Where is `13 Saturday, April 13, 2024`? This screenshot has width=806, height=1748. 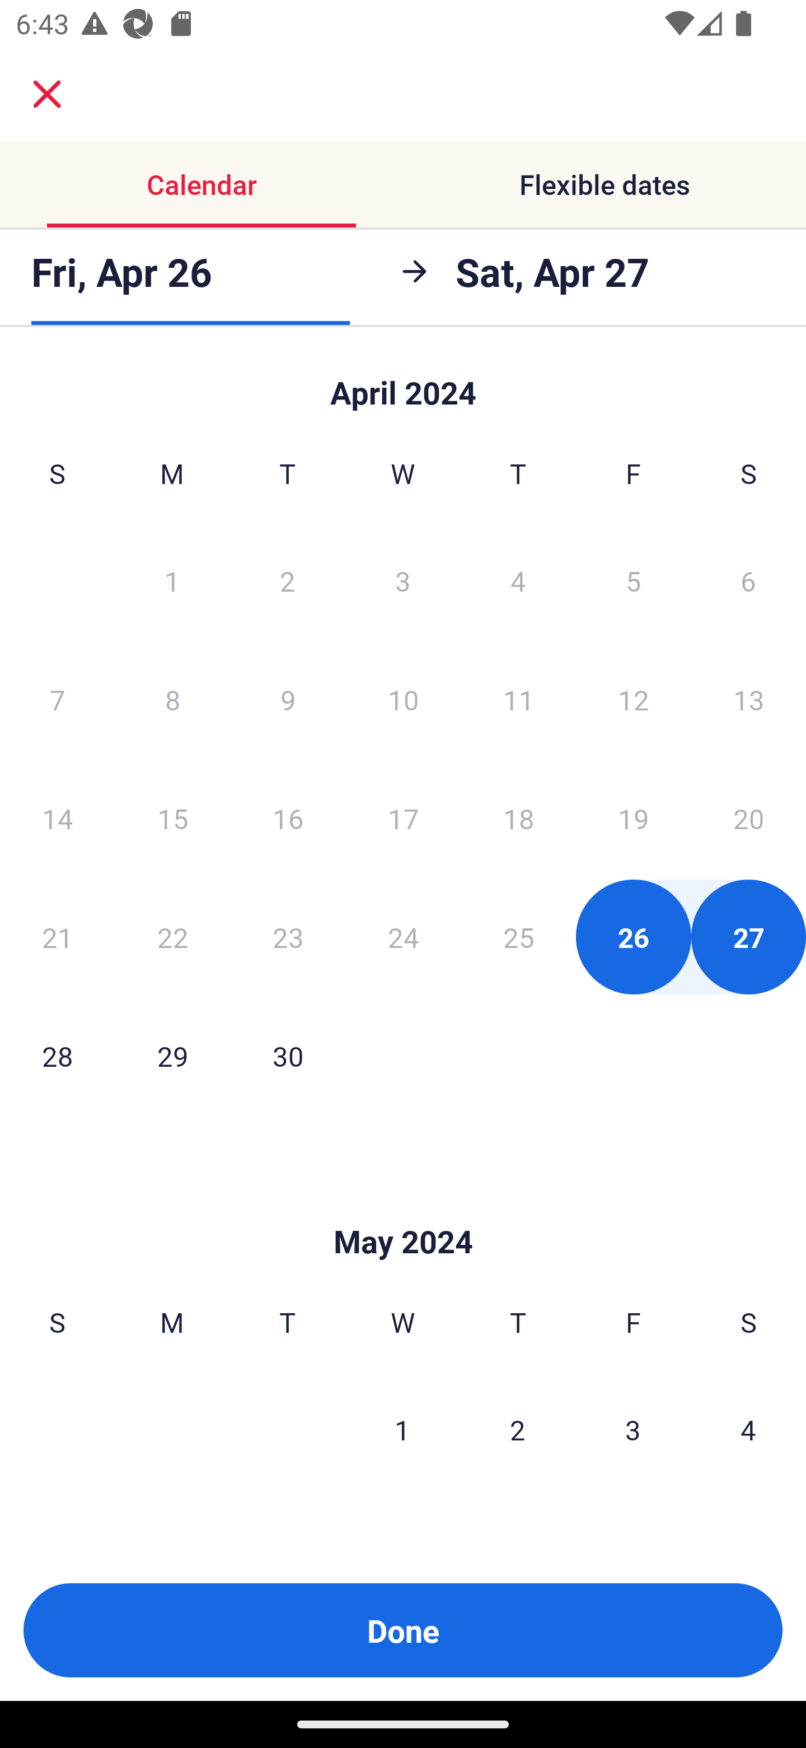 13 Saturday, April 13, 2024 is located at coordinates (749, 699).